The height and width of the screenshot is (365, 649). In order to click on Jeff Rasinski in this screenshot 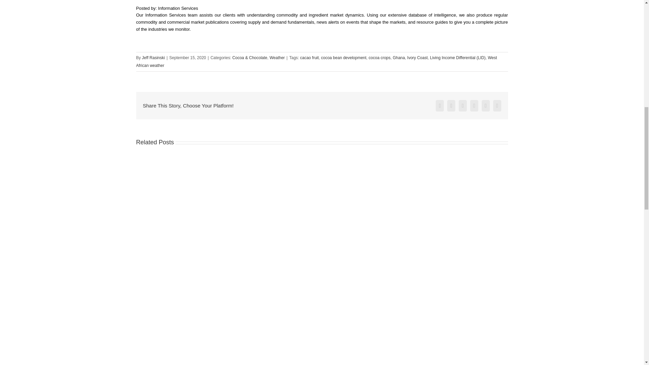, I will do `click(153, 58)`.